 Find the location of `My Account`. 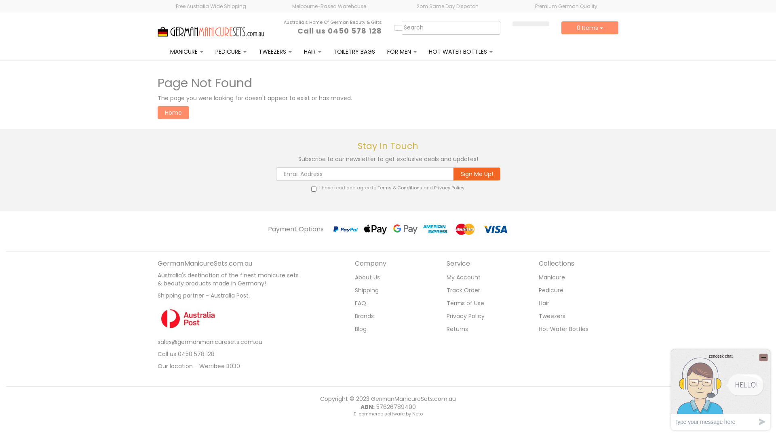

My Account is located at coordinates (483, 277).